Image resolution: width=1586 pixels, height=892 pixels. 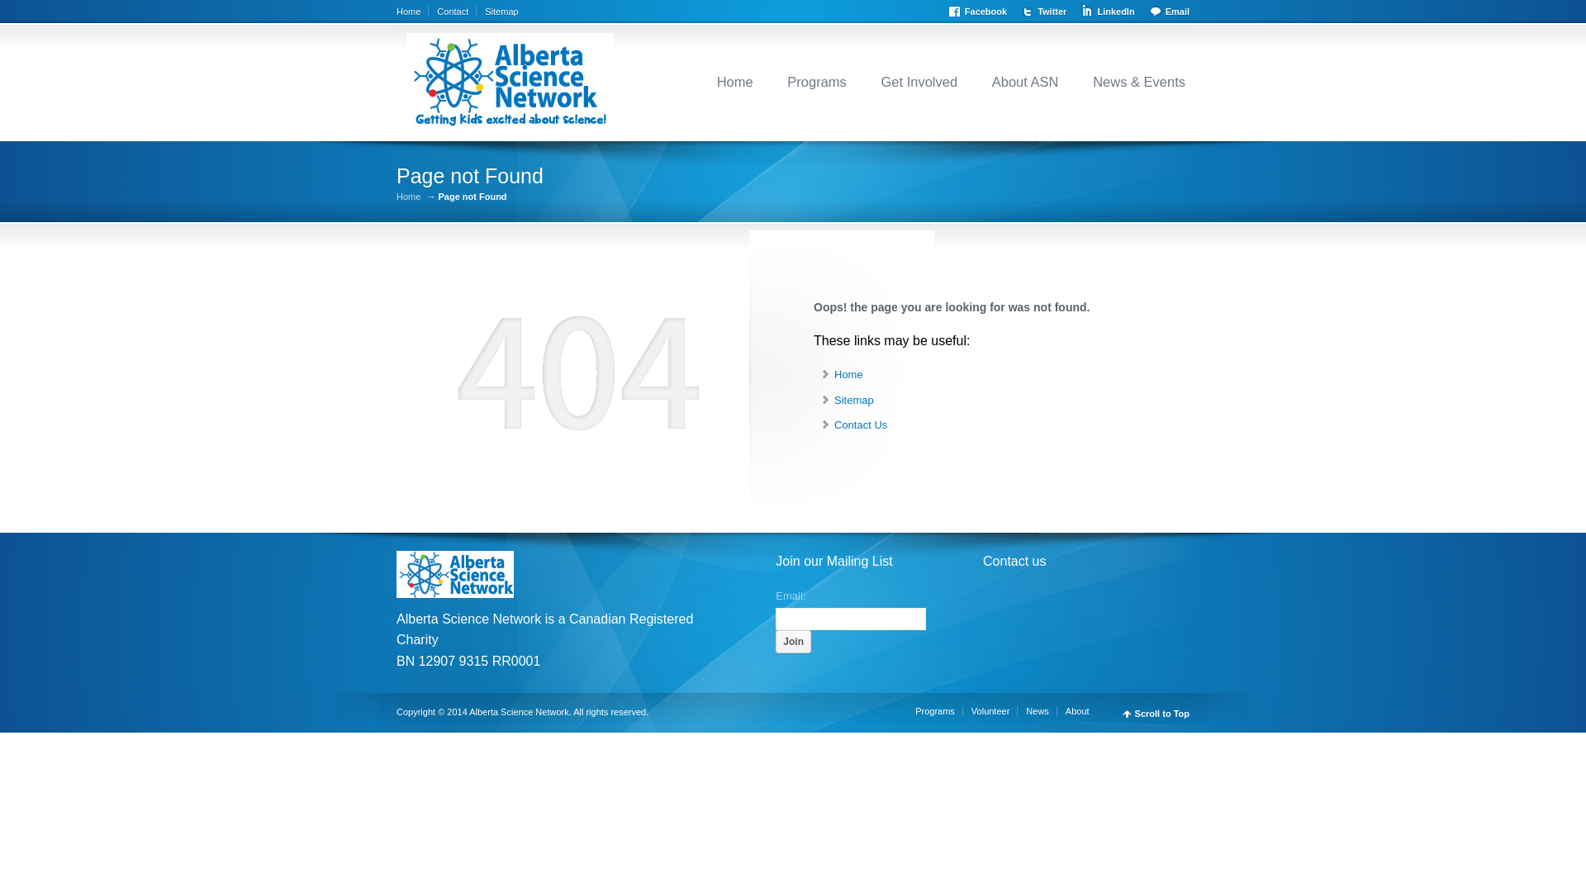 I want to click on Get Involved, so click(x=920, y=82).